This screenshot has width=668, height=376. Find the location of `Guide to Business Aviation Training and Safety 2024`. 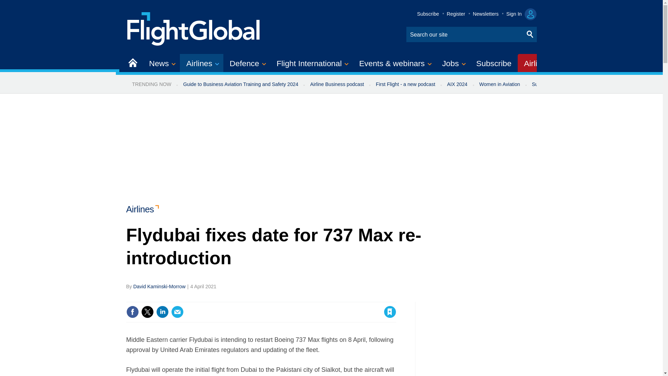

Guide to Business Aviation Training and Safety 2024 is located at coordinates (240, 84).